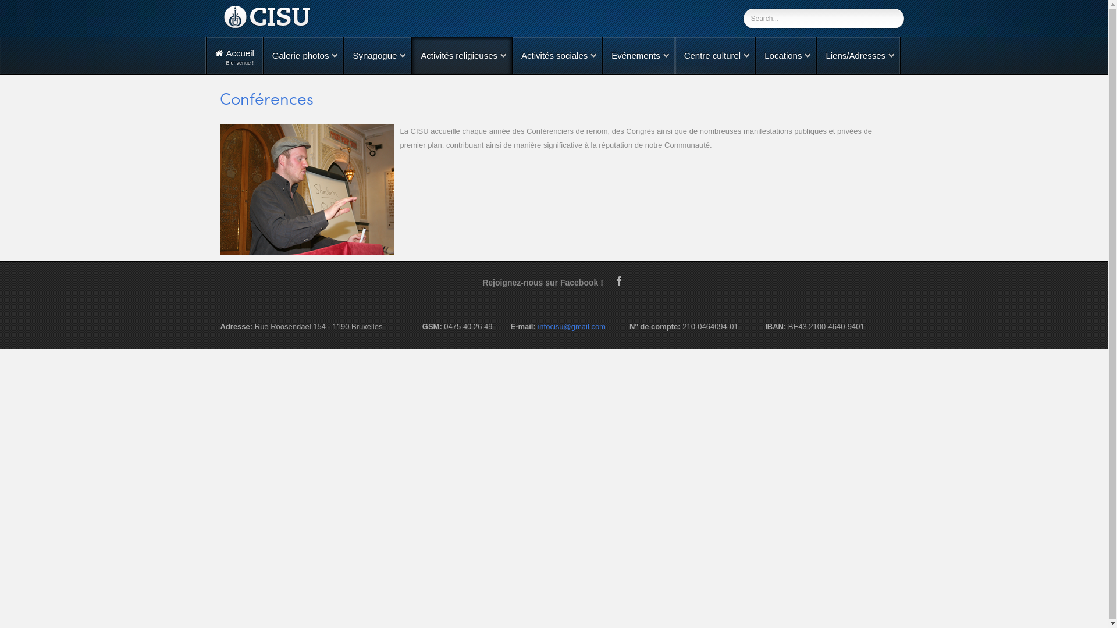  I want to click on Rejoignez-nous sur Facebook !, so click(547, 283).